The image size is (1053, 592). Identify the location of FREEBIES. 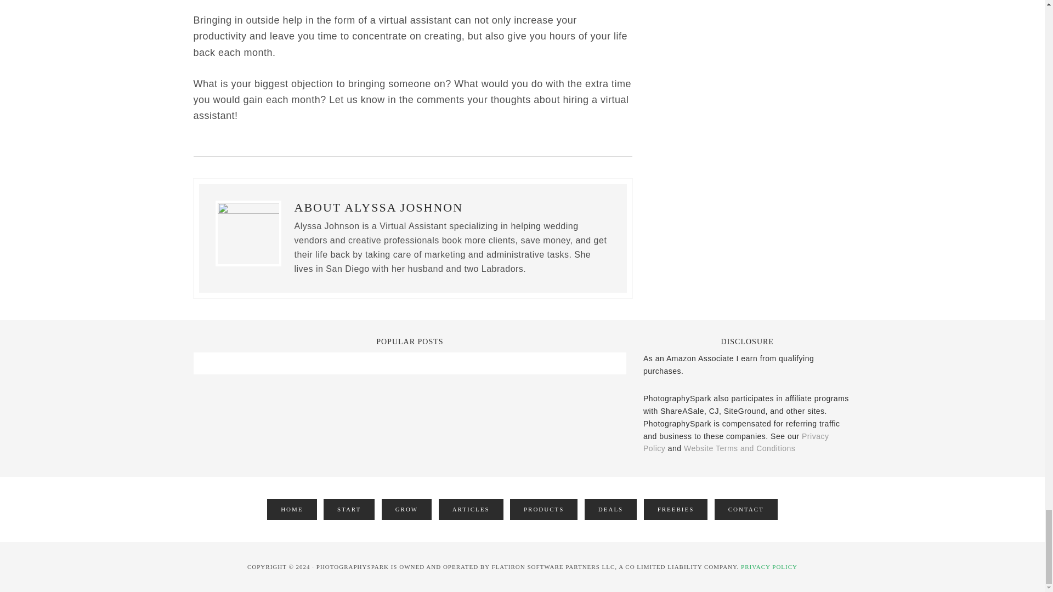
(676, 510).